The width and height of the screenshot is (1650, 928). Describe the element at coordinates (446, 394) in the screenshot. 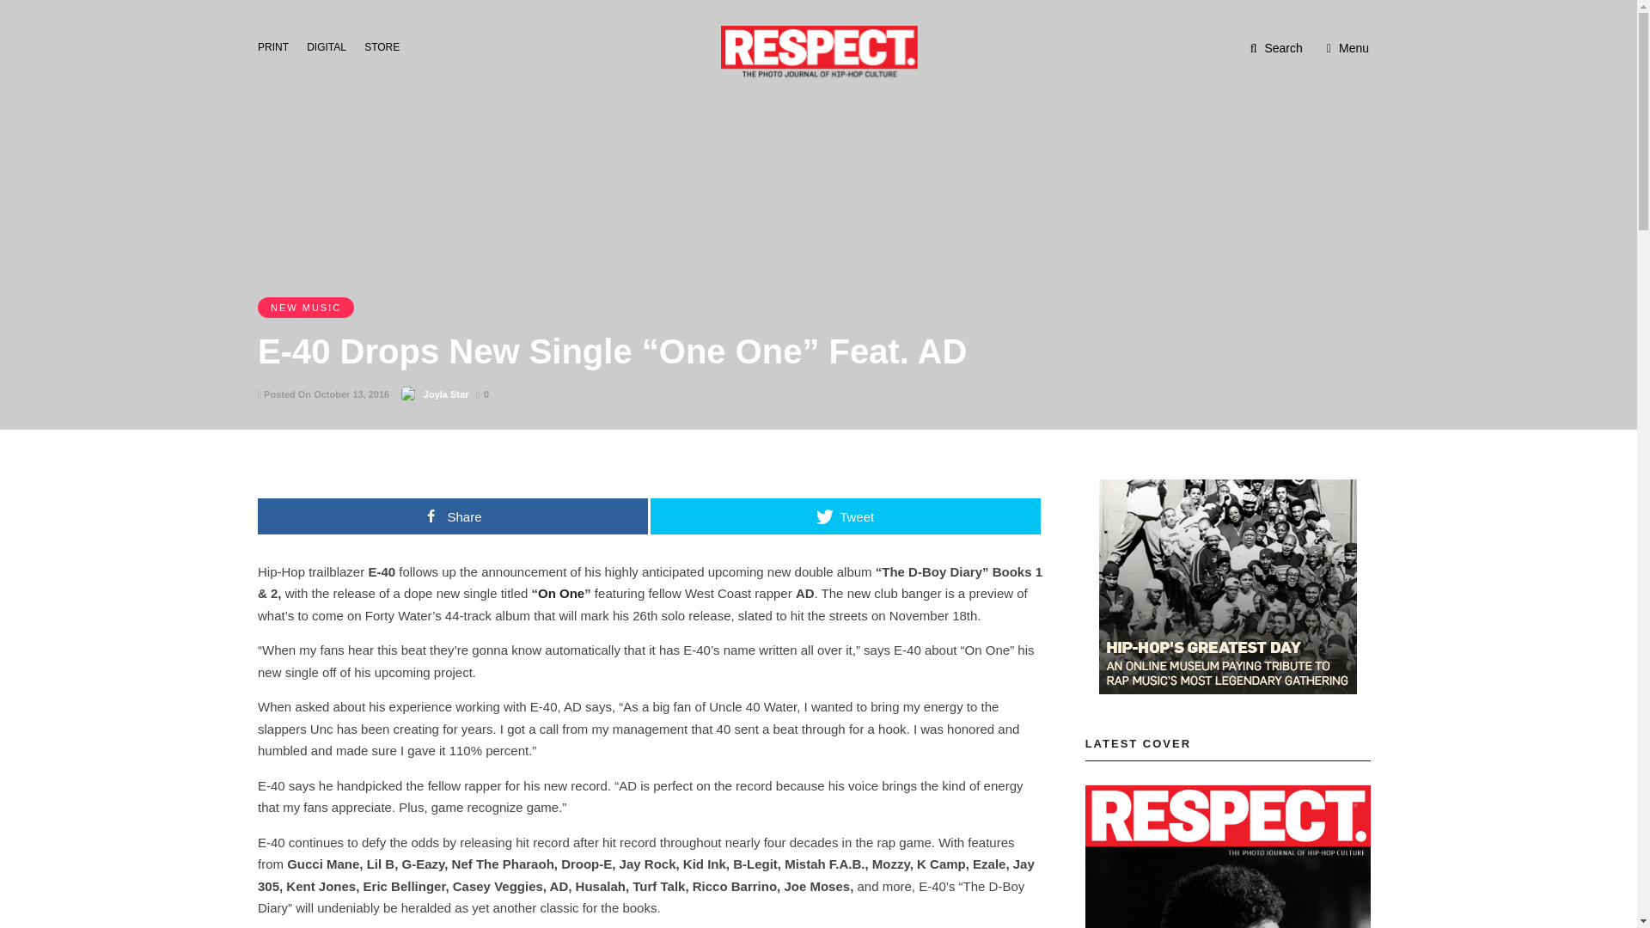

I see `Joyla Star` at that location.